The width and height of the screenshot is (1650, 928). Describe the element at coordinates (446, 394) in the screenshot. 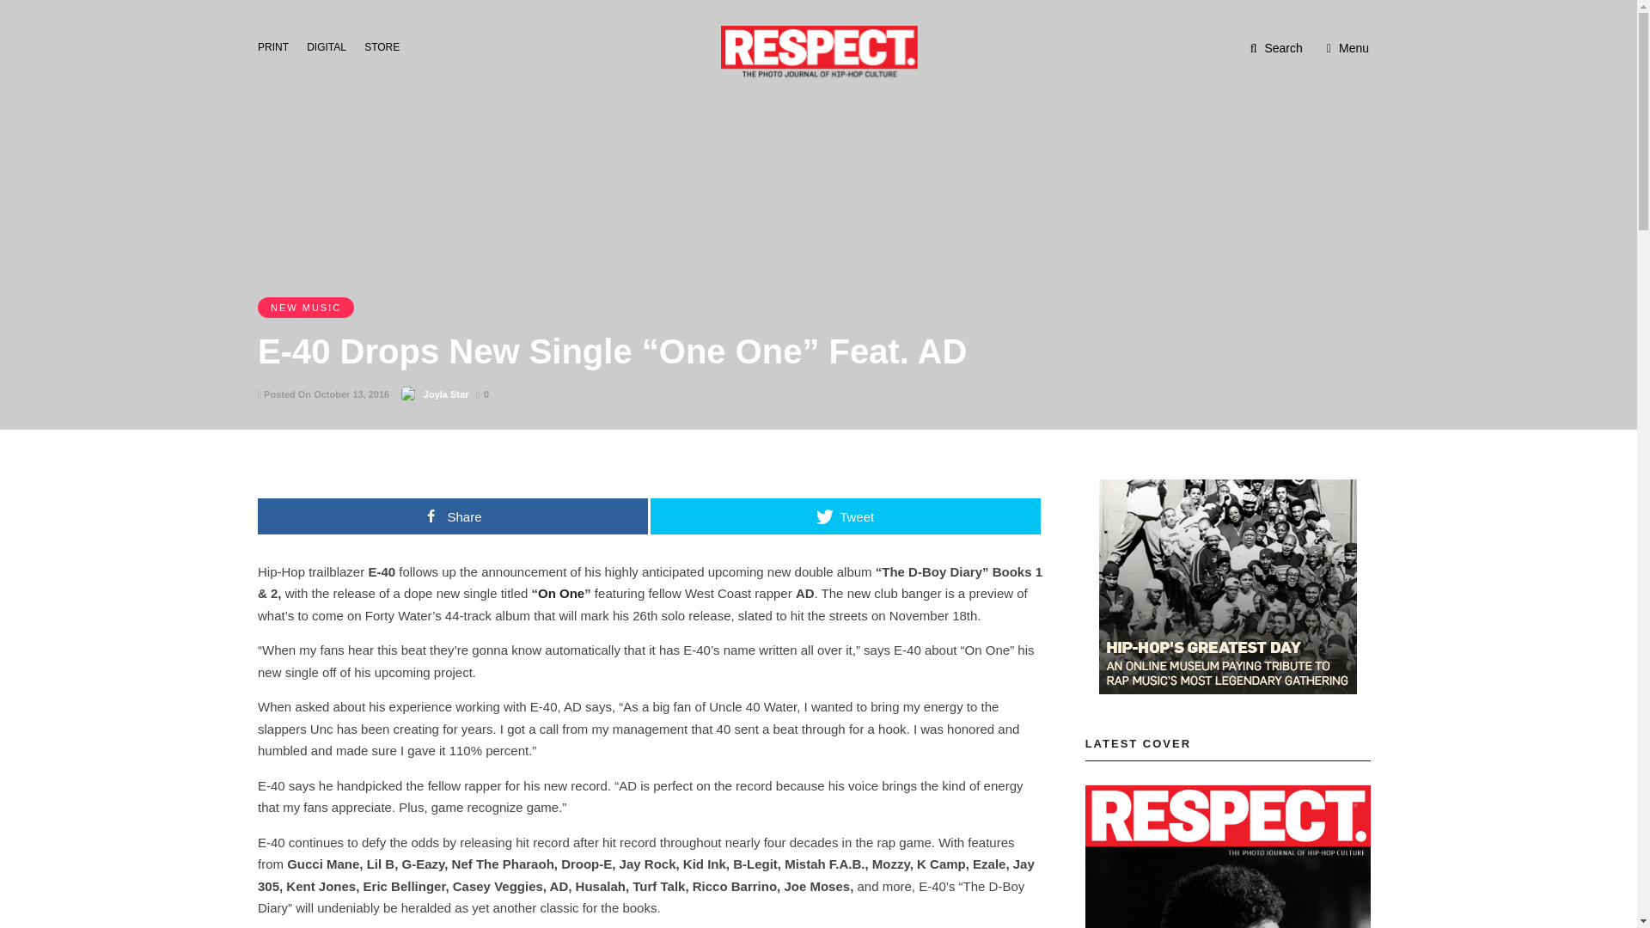

I see `Joyla Star` at that location.